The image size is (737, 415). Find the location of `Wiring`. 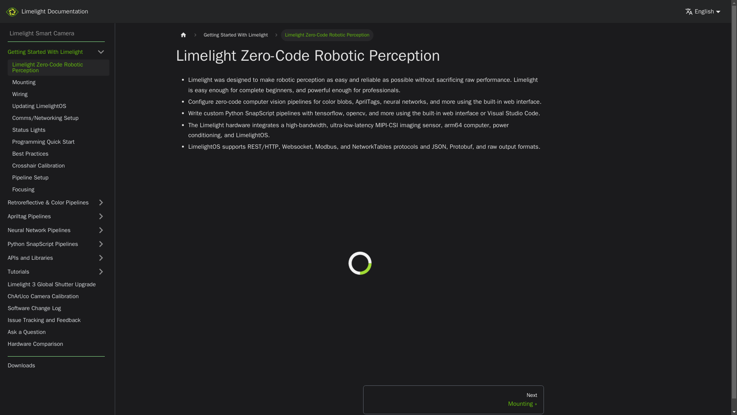

Wiring is located at coordinates (58, 95).